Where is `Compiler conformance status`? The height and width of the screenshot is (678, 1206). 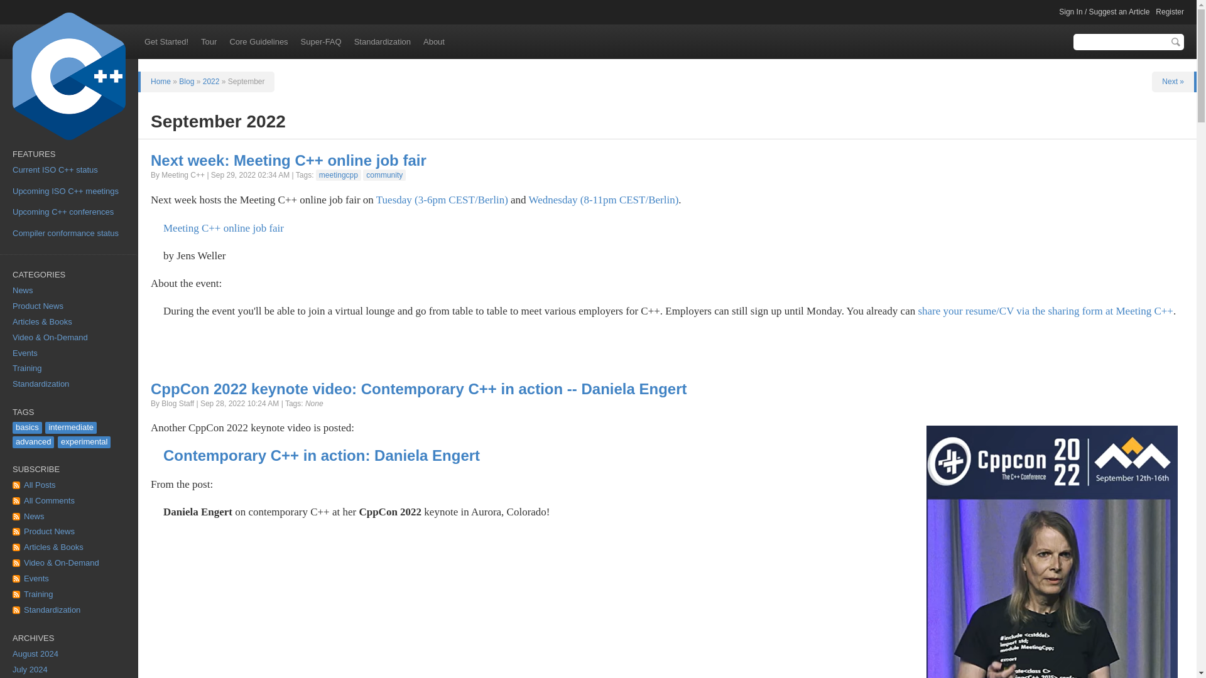
Compiler conformance status is located at coordinates (65, 233).